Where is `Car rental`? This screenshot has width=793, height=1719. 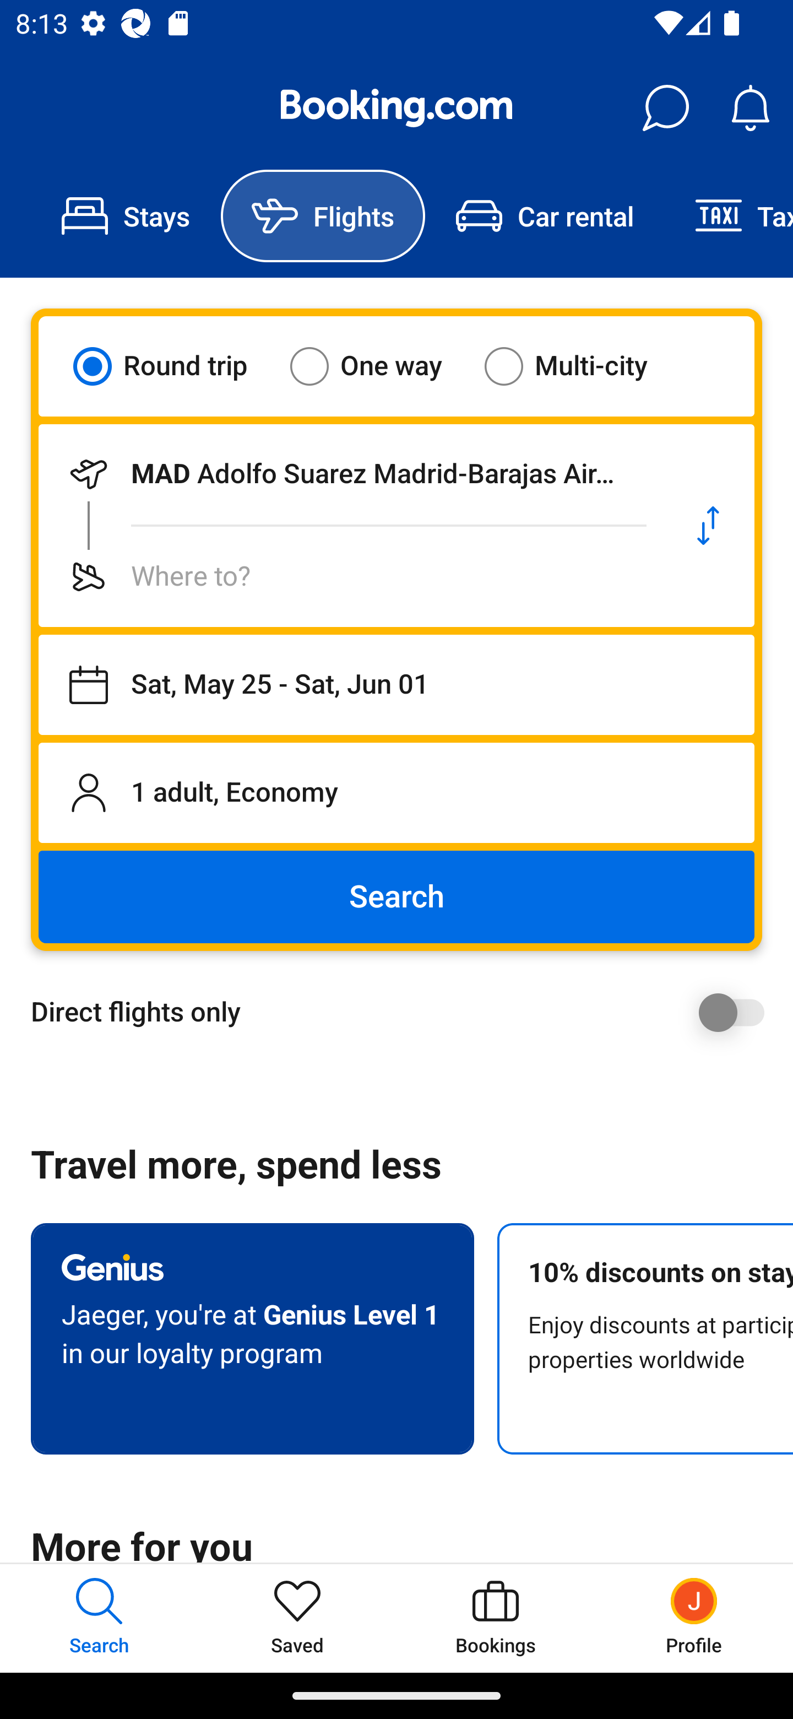 Car rental is located at coordinates (544, 216).